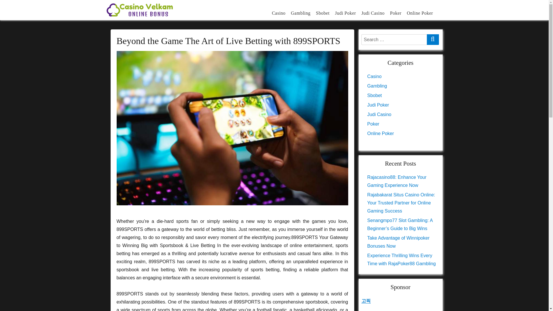 This screenshot has width=553, height=311. I want to click on Poker, so click(373, 124).